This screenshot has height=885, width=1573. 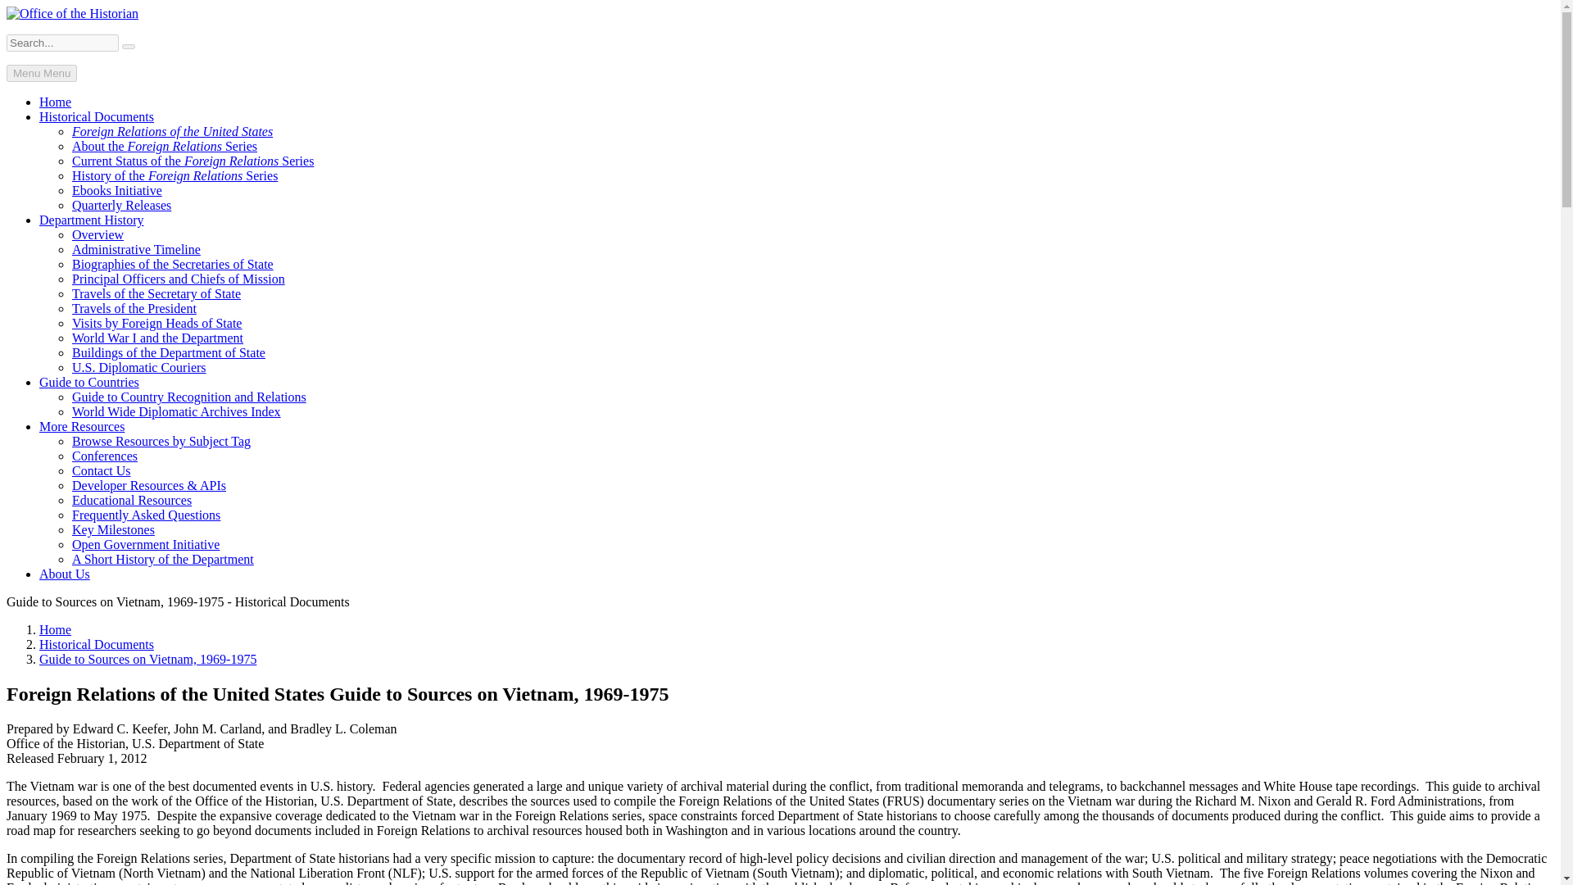 I want to click on Ebooks Initiative, so click(x=116, y=190).